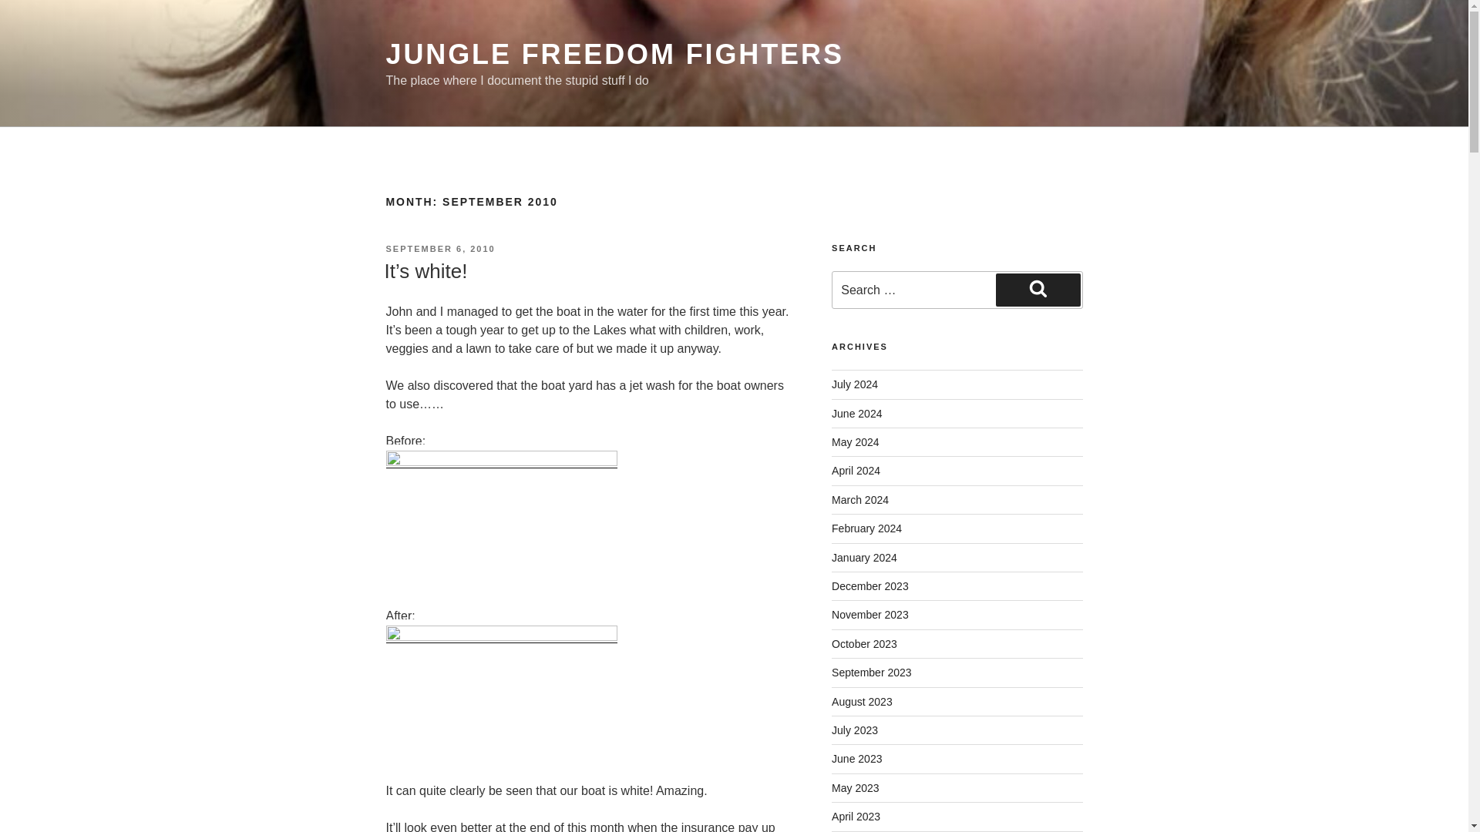 This screenshot has width=1480, height=832. What do you see at coordinates (857, 414) in the screenshot?
I see `June 2024` at bounding box center [857, 414].